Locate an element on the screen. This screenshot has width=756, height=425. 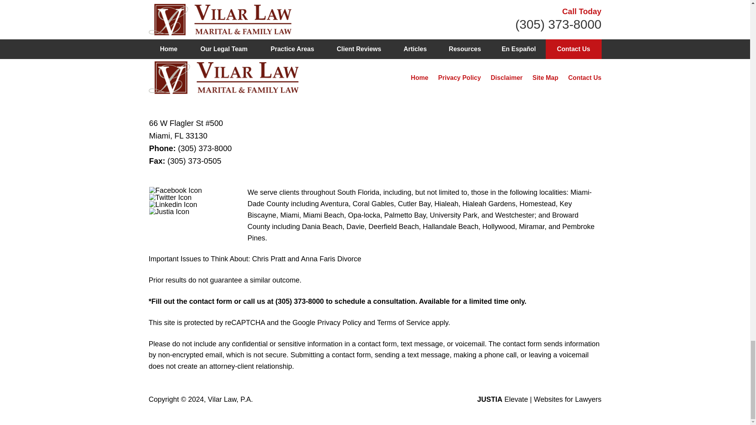
Facebook is located at coordinates (175, 190).